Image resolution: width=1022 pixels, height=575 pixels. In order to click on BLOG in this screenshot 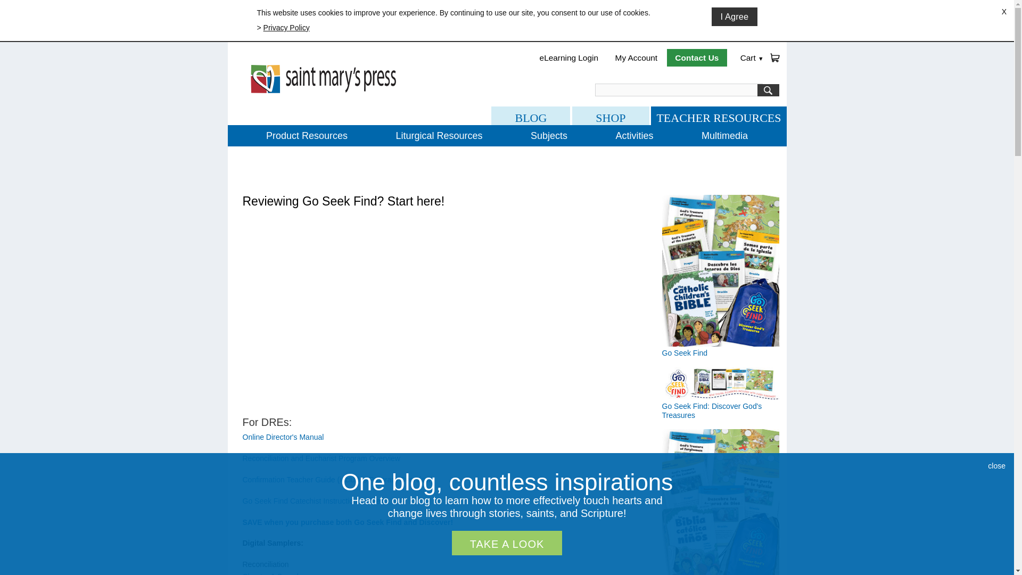, I will do `click(531, 116)`.